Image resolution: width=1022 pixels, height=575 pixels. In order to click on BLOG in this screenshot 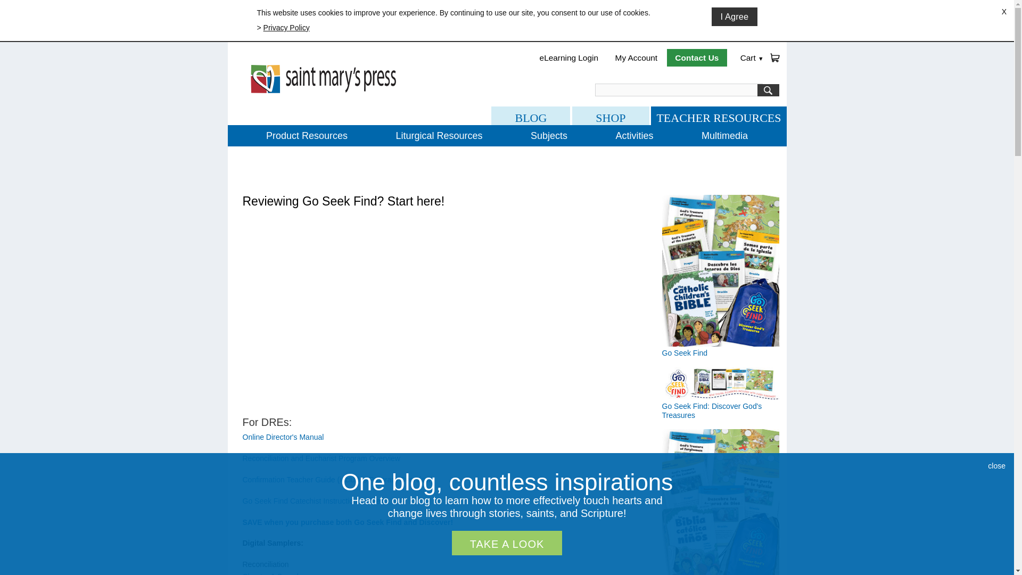, I will do `click(531, 116)`.